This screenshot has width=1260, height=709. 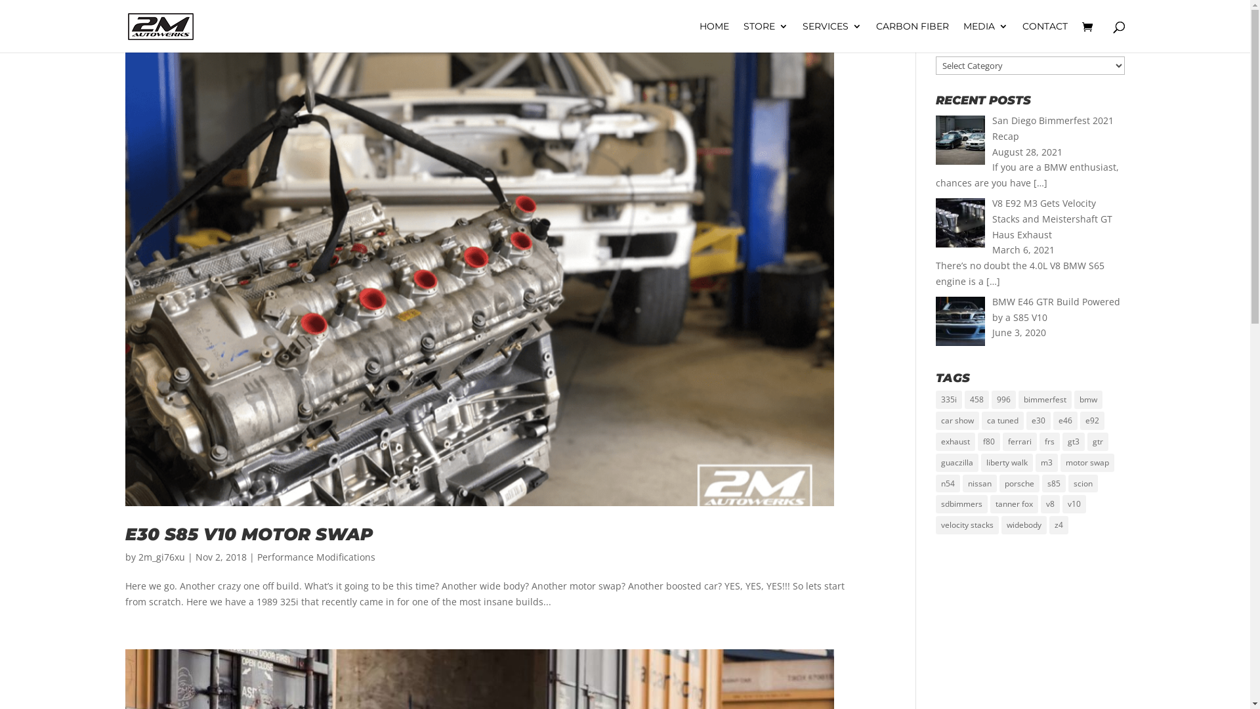 I want to click on CONTACT, so click(x=1045, y=37).